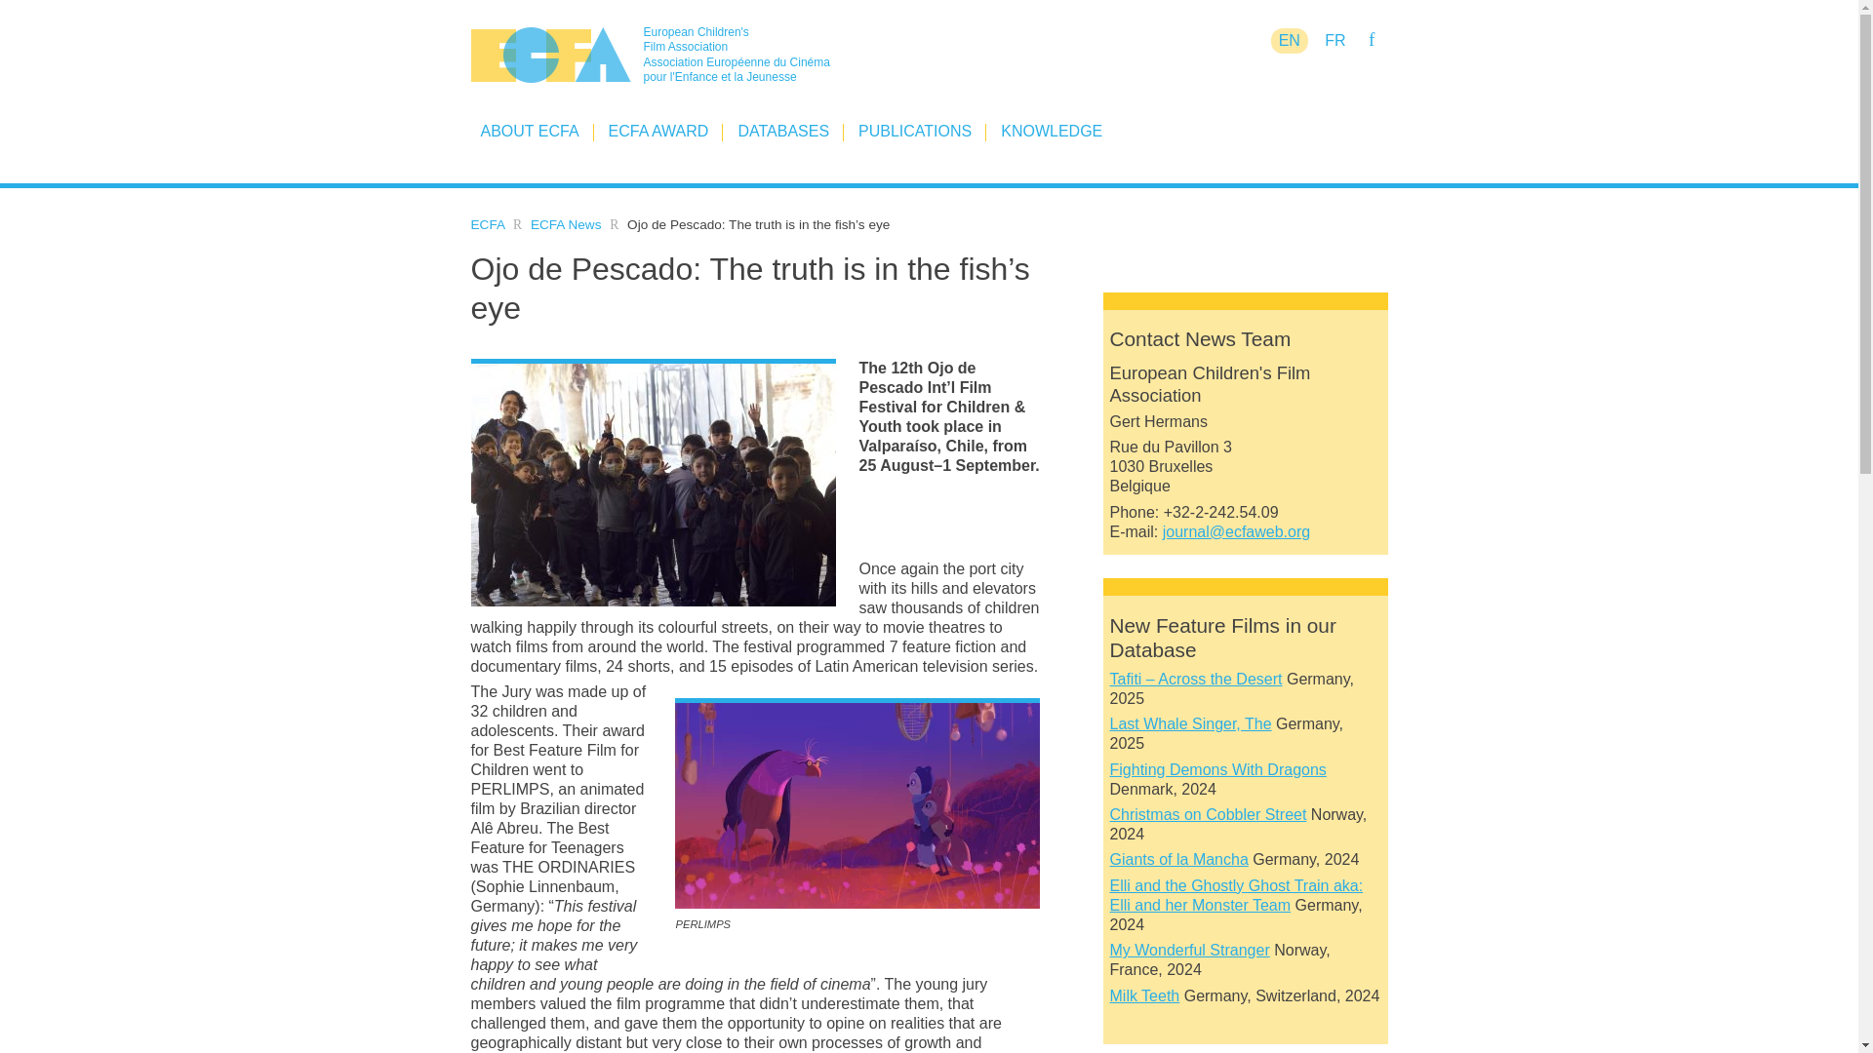 The width and height of the screenshot is (1873, 1053). I want to click on Click for further information!, so click(1237, 895).